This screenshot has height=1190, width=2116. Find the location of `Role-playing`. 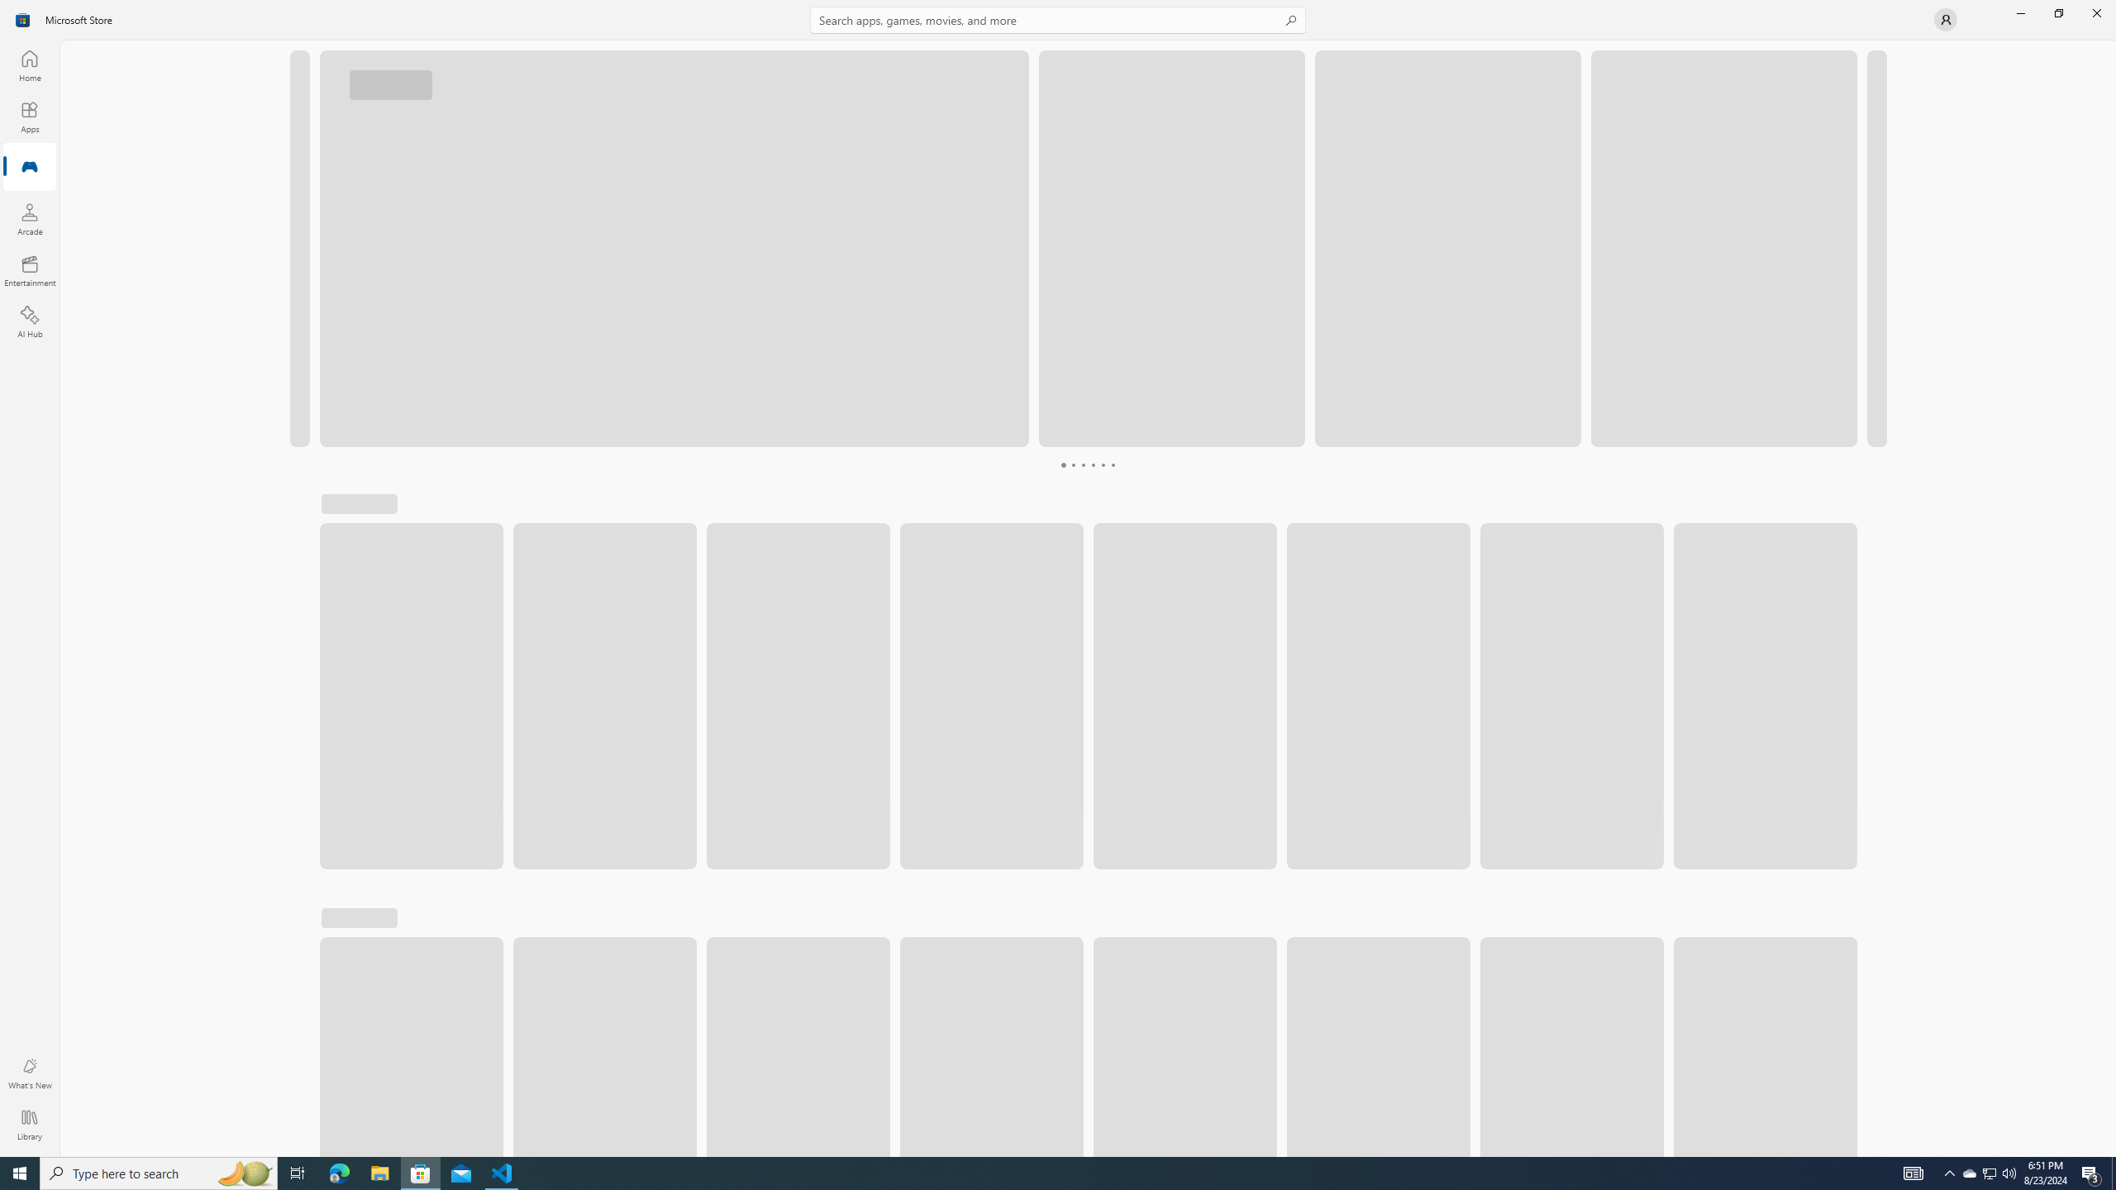

Role-playing is located at coordinates (970, 512).